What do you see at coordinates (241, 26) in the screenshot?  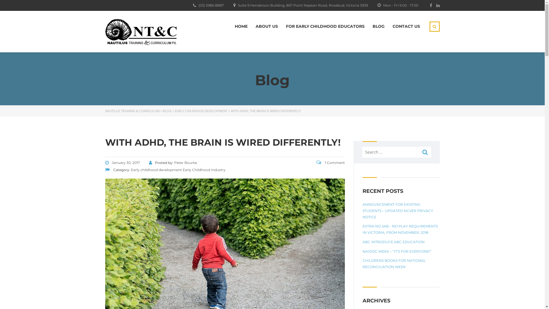 I see `HOME` at bounding box center [241, 26].